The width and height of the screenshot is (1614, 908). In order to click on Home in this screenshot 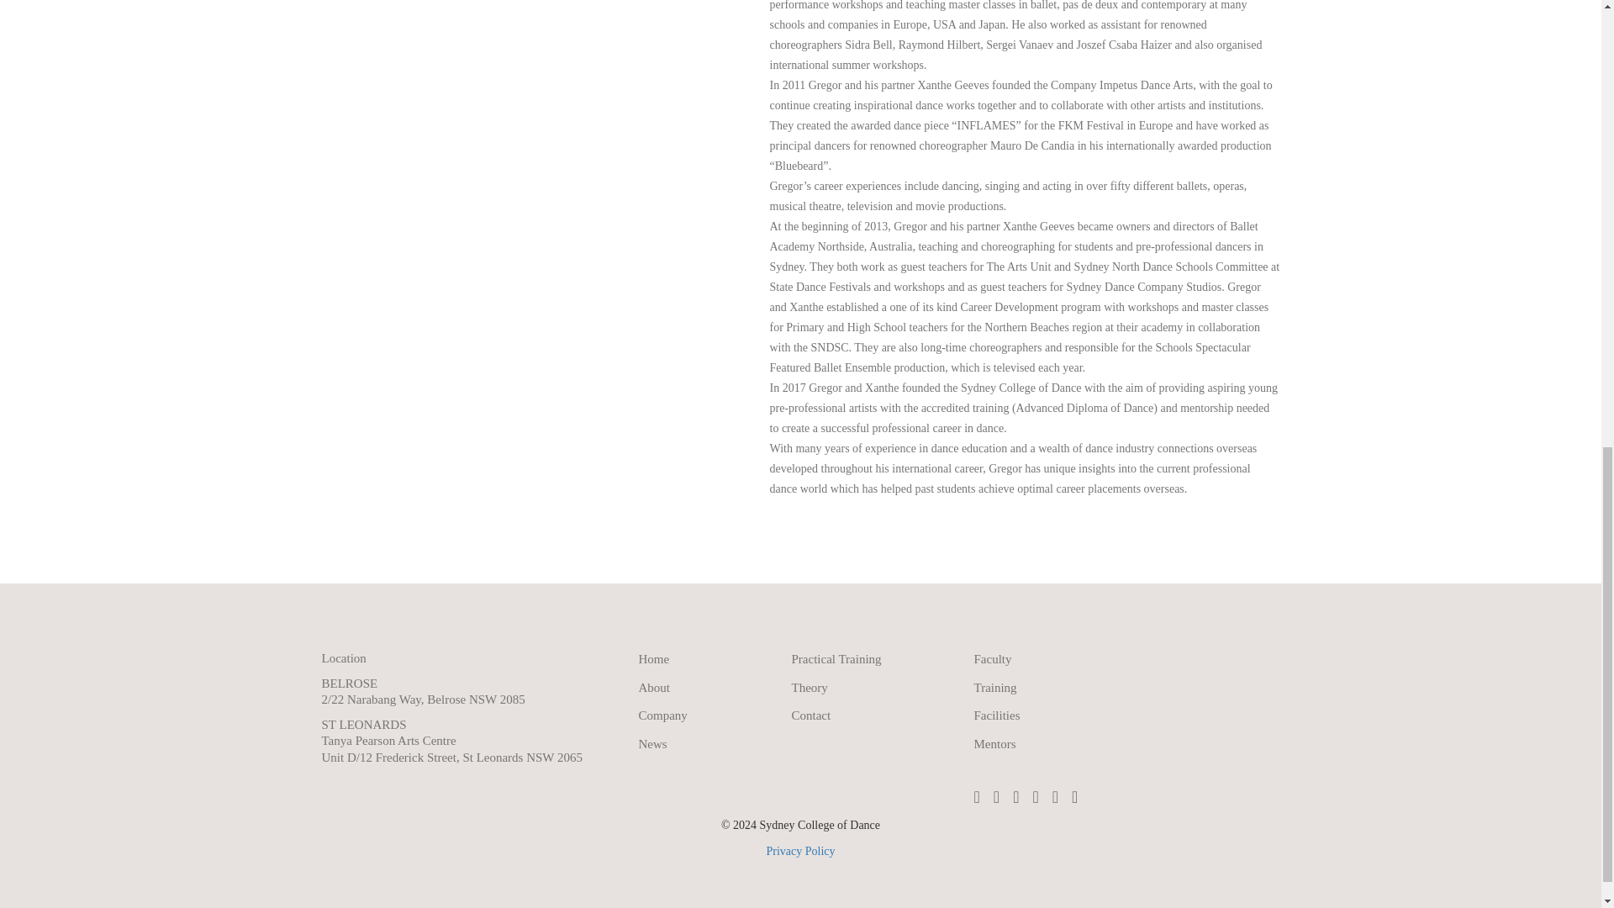, I will do `click(654, 659)`.